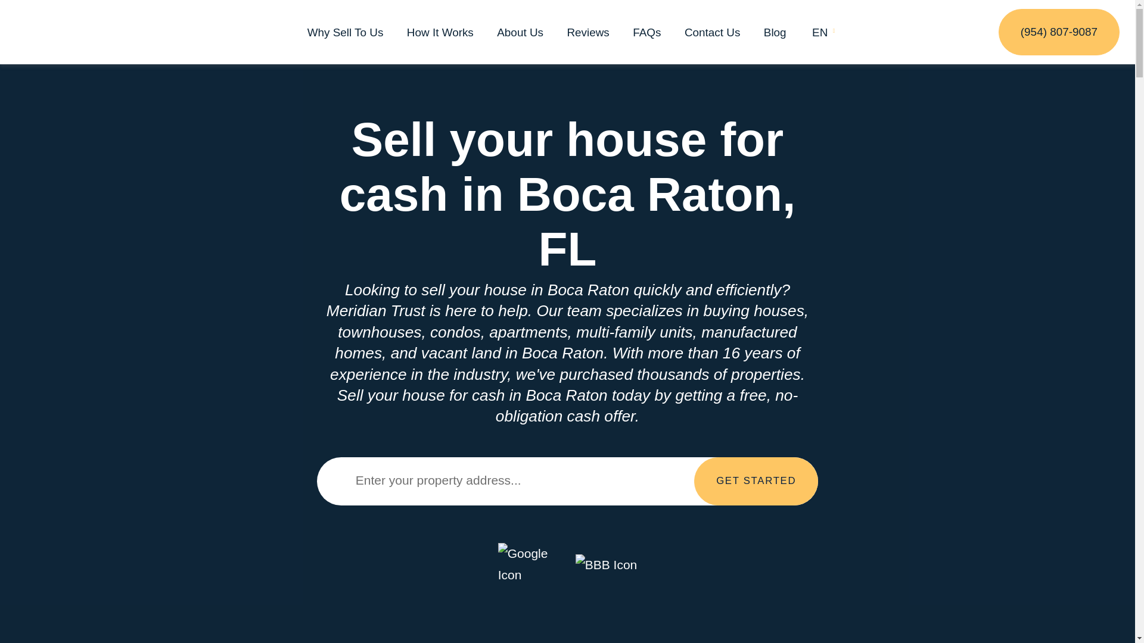 The height and width of the screenshot is (643, 1144). What do you see at coordinates (587, 32) in the screenshot?
I see `Reviews` at bounding box center [587, 32].